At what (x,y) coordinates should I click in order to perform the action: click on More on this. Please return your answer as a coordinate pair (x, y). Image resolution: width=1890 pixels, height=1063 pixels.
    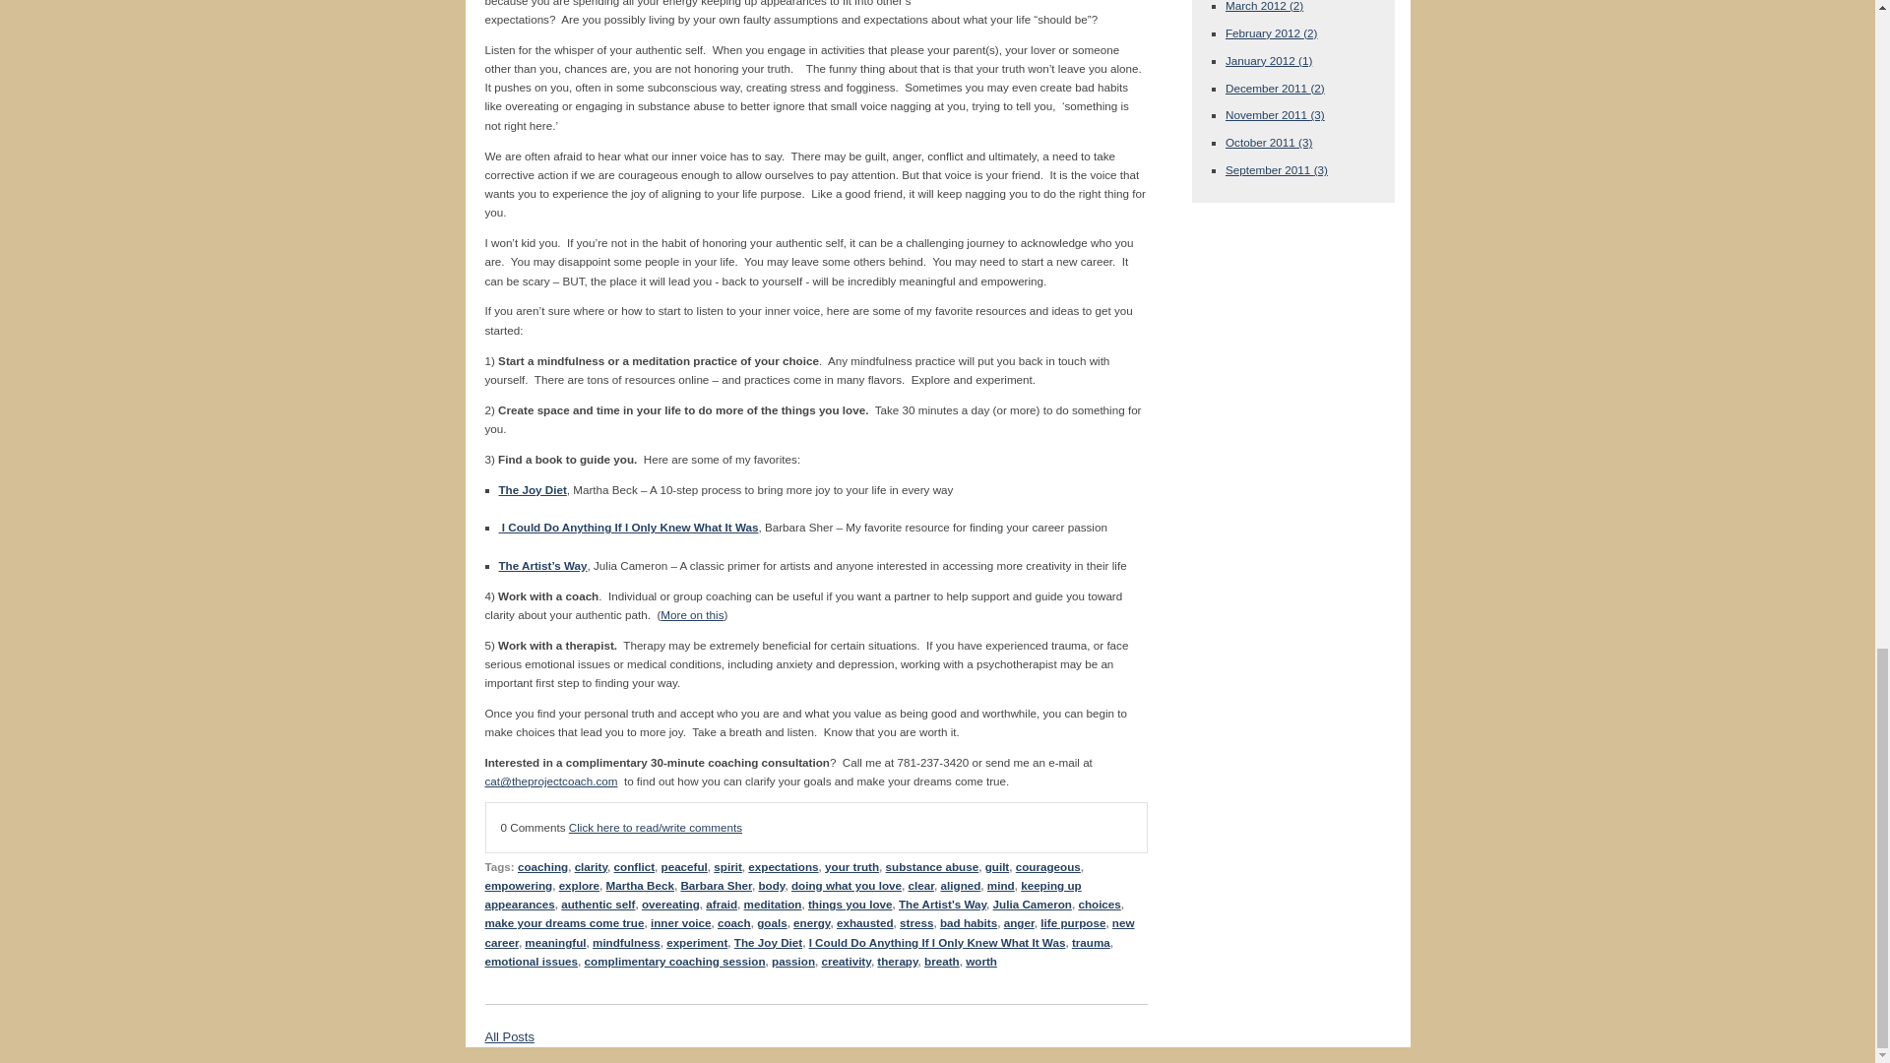
    Looking at the image, I should click on (691, 614).